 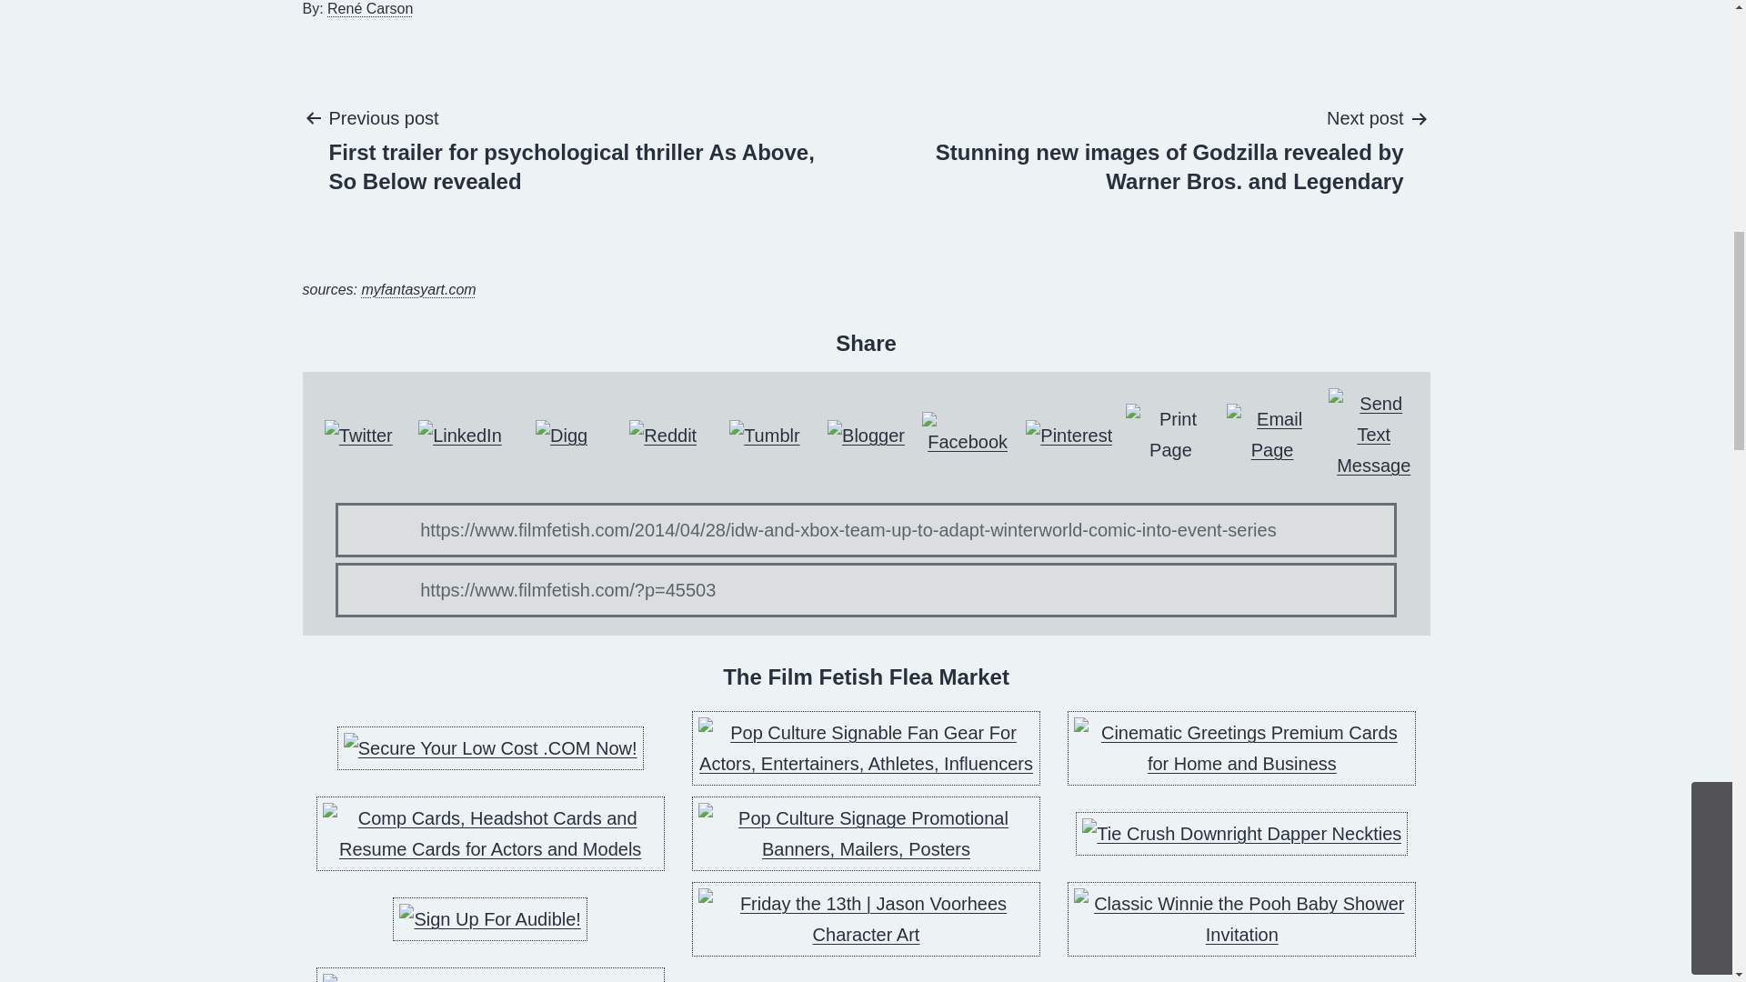 What do you see at coordinates (418, 289) in the screenshot?
I see `myfantasyart.com` at bounding box center [418, 289].